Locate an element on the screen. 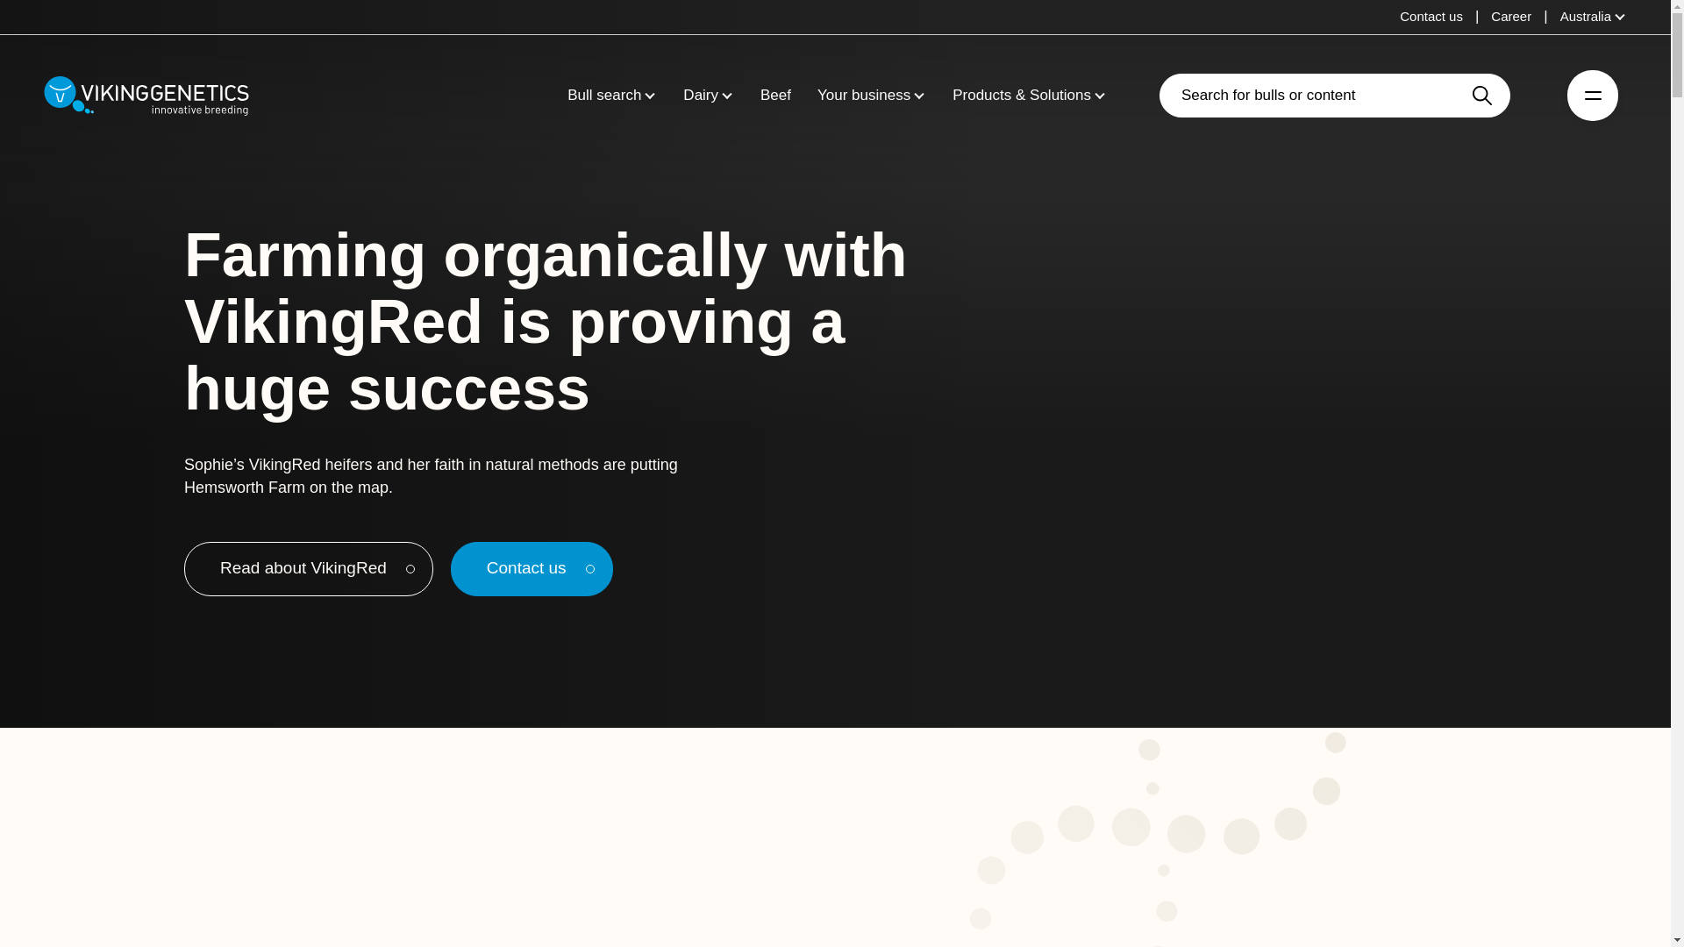  Beef is located at coordinates (775, 96).